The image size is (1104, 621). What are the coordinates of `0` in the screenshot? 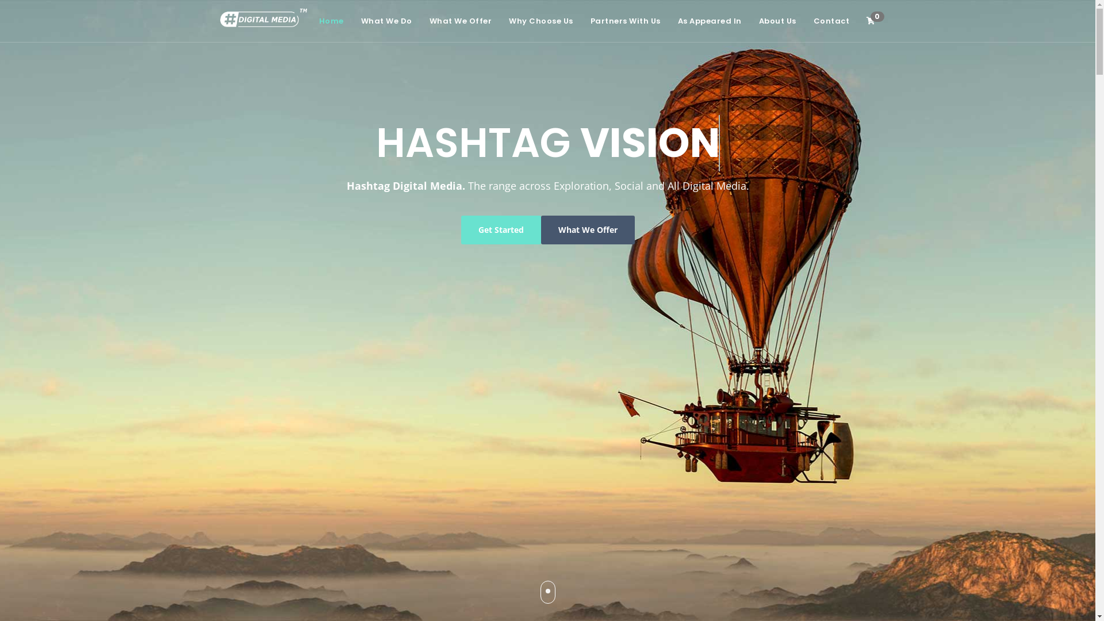 It's located at (867, 21).